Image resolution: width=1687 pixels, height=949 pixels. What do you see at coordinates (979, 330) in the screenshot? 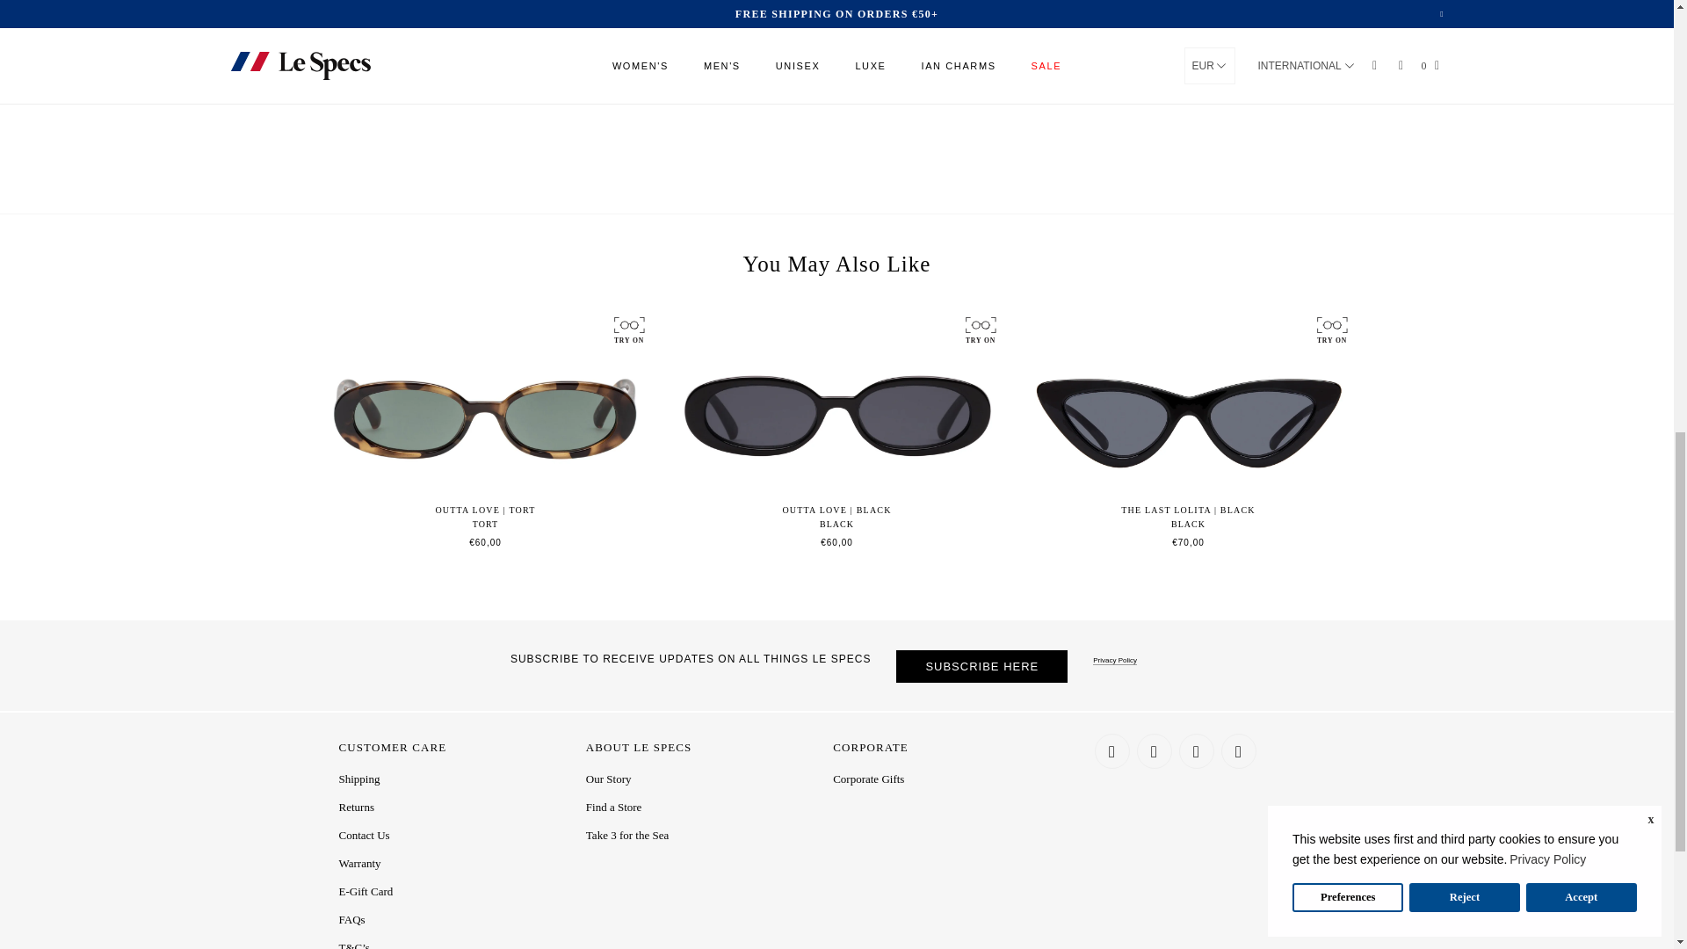
I see `TRY ON` at bounding box center [979, 330].